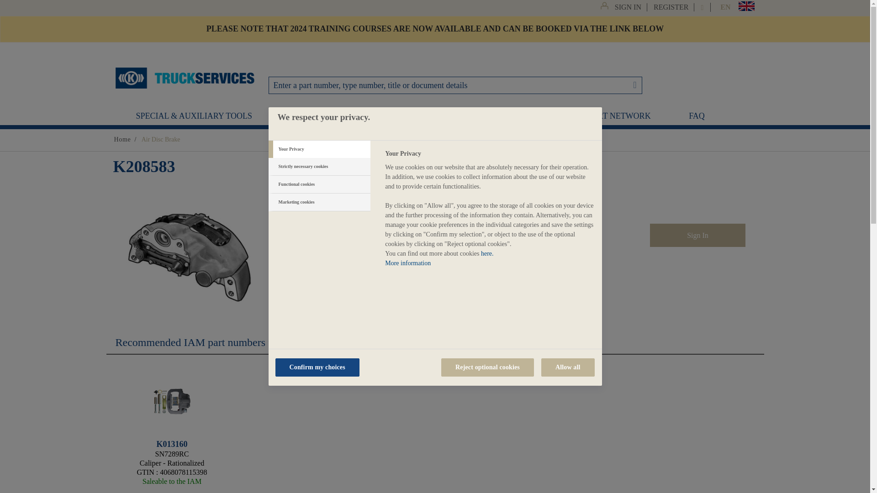  What do you see at coordinates (317, 116) in the screenshot?
I see `DOWNLOADS` at bounding box center [317, 116].